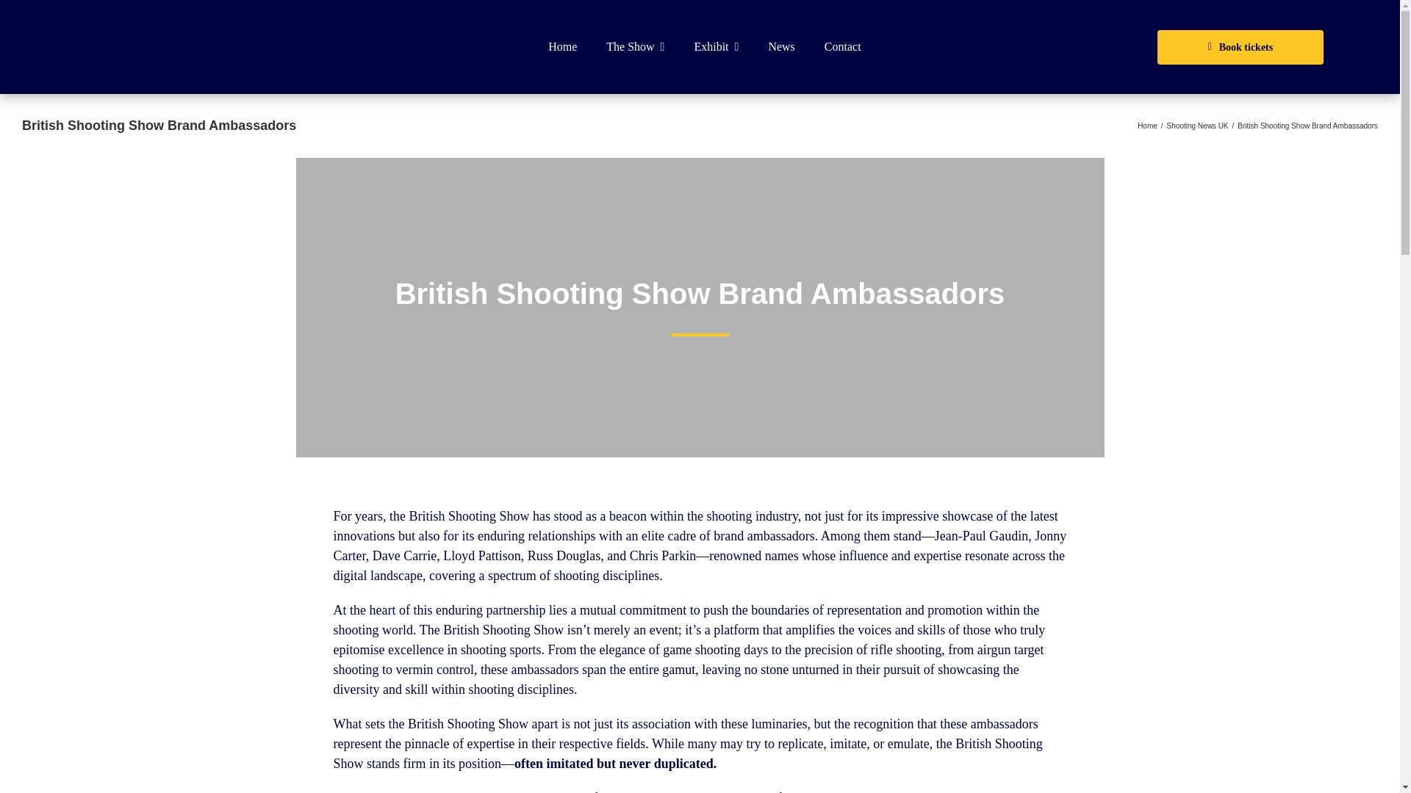 Image resolution: width=1411 pixels, height=793 pixels. I want to click on Book tickets to the British Shooting Show, so click(1240, 47).